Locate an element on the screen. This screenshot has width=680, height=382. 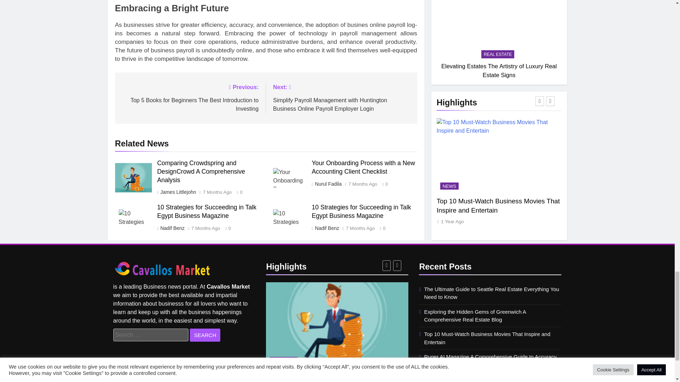
Search is located at coordinates (205, 335).